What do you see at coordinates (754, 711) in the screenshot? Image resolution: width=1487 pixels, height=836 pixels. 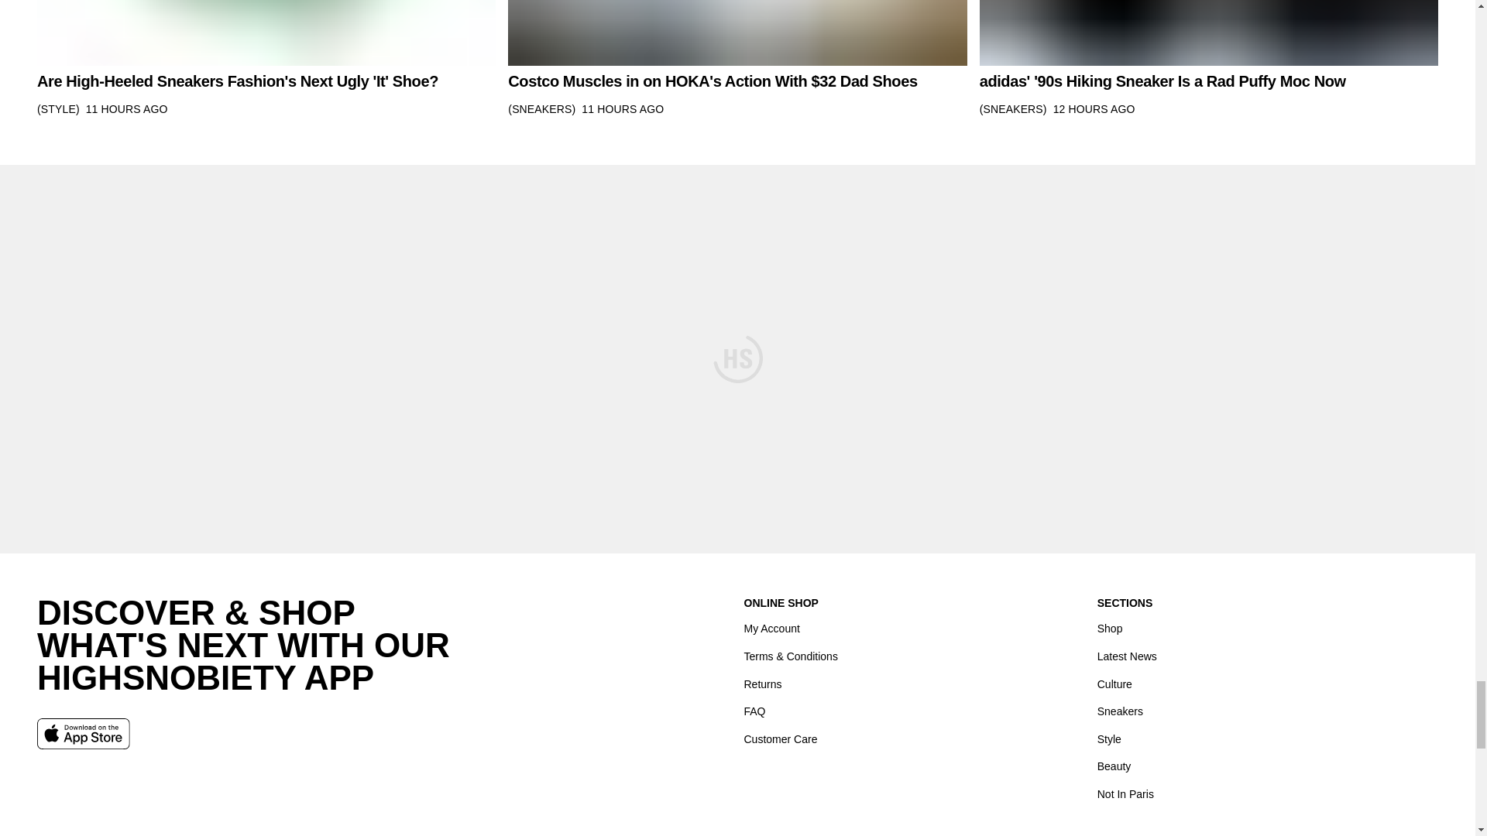 I see `FAQ` at bounding box center [754, 711].